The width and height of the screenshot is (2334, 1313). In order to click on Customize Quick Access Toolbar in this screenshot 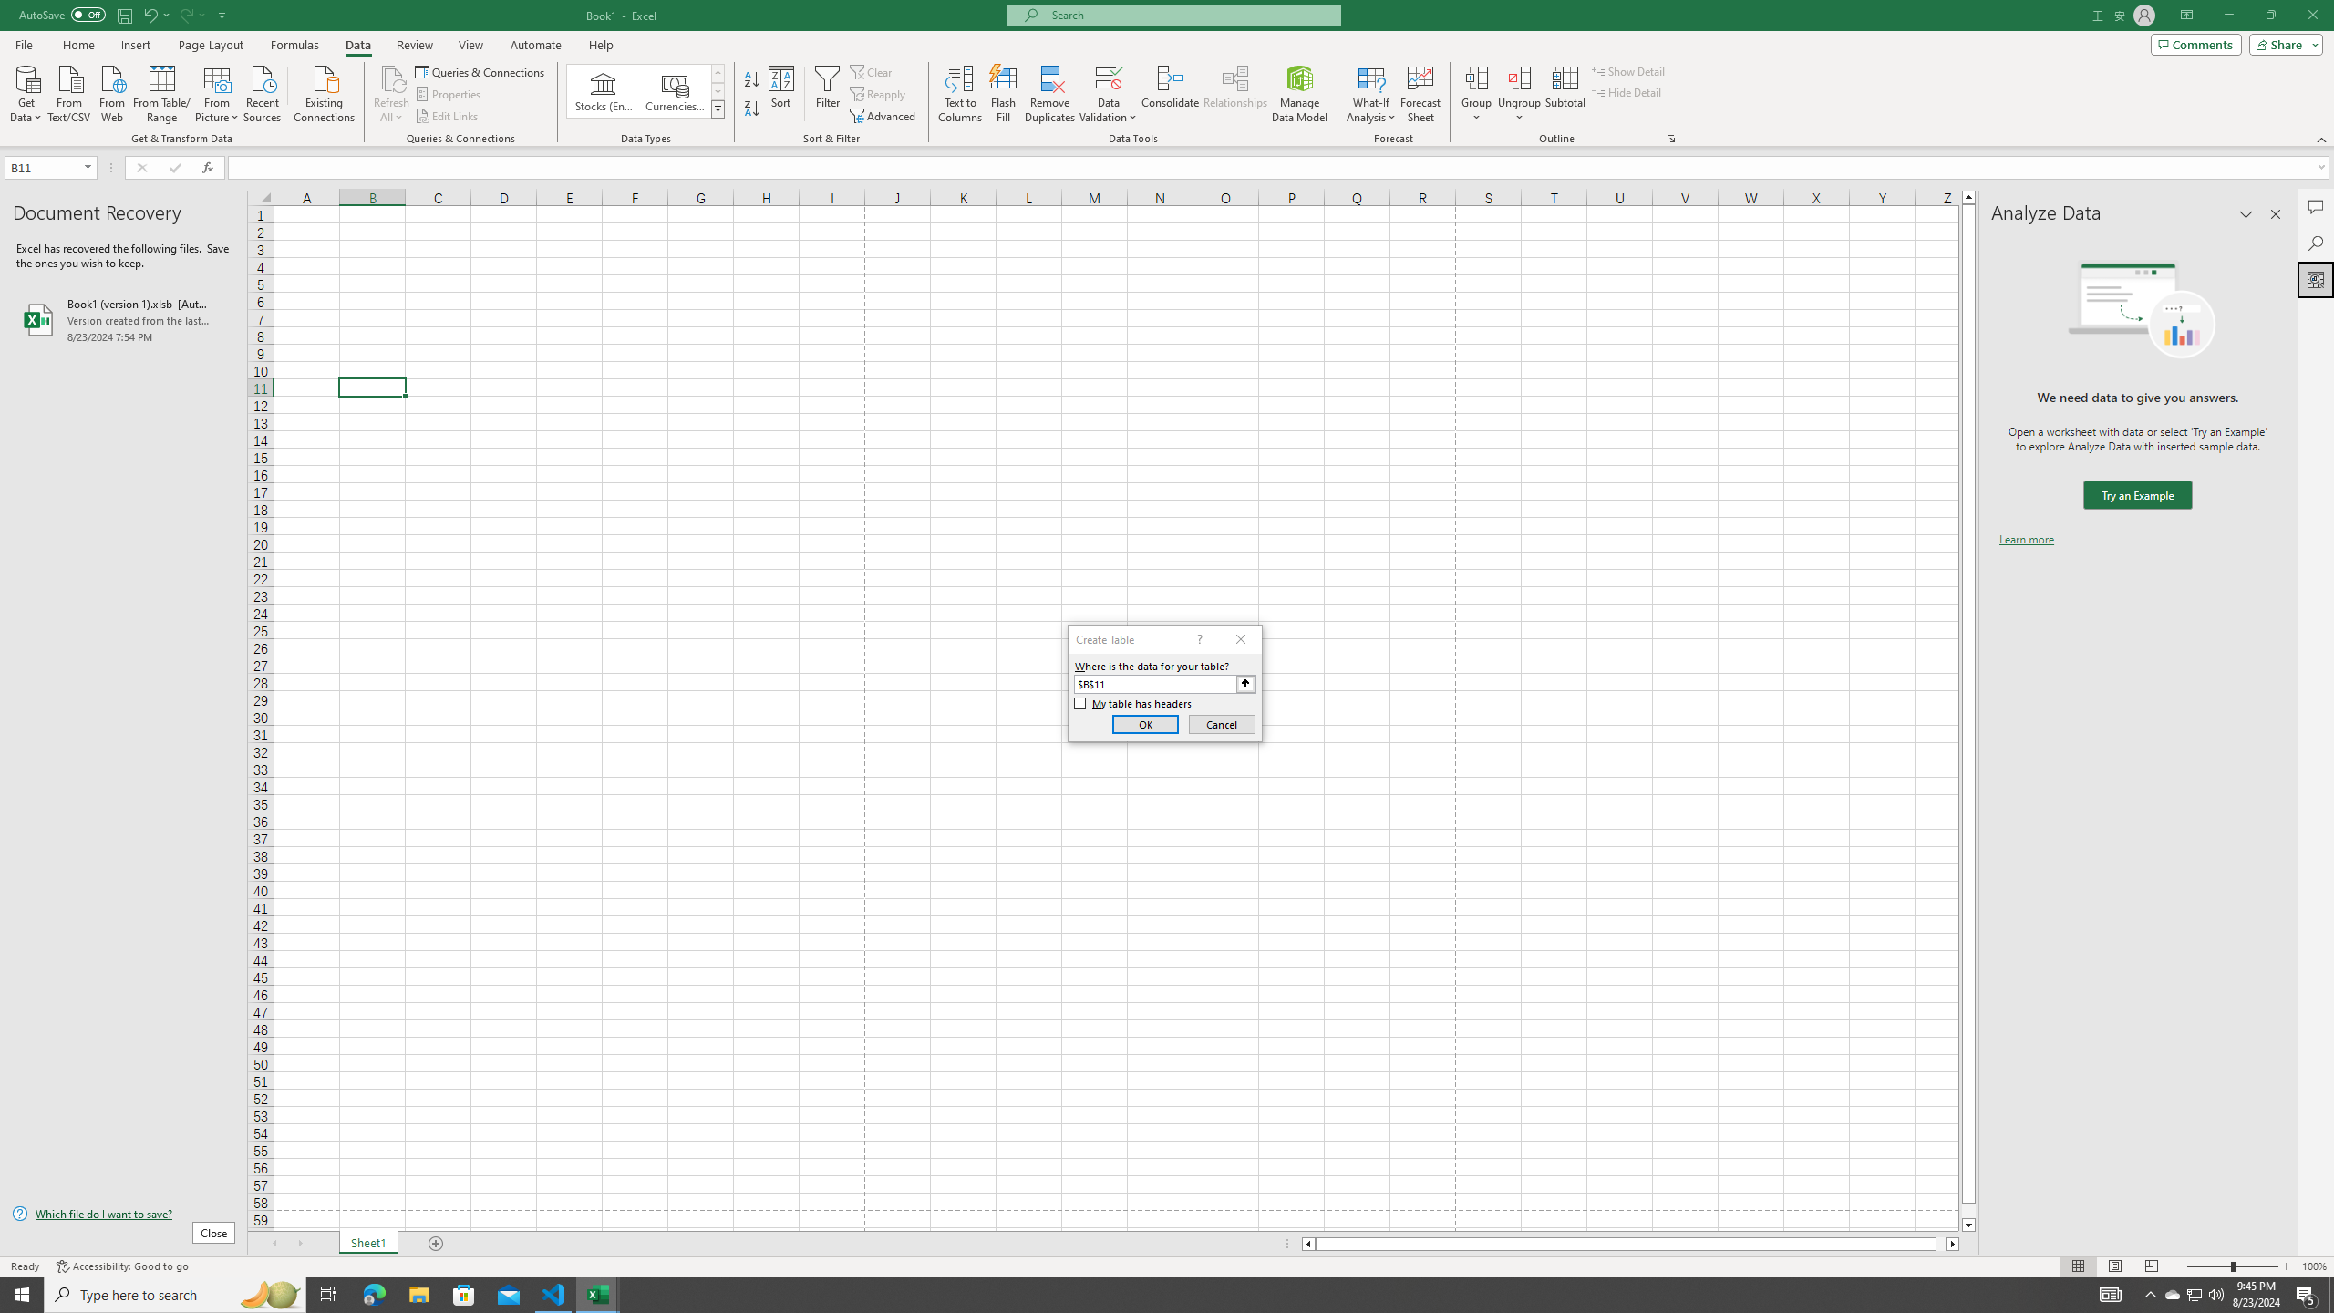, I will do `click(222, 15)`.